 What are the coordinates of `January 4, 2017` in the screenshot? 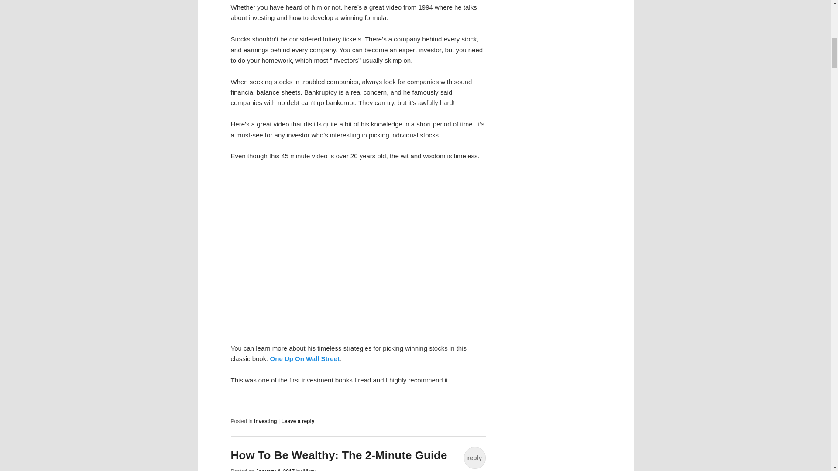 It's located at (275, 469).